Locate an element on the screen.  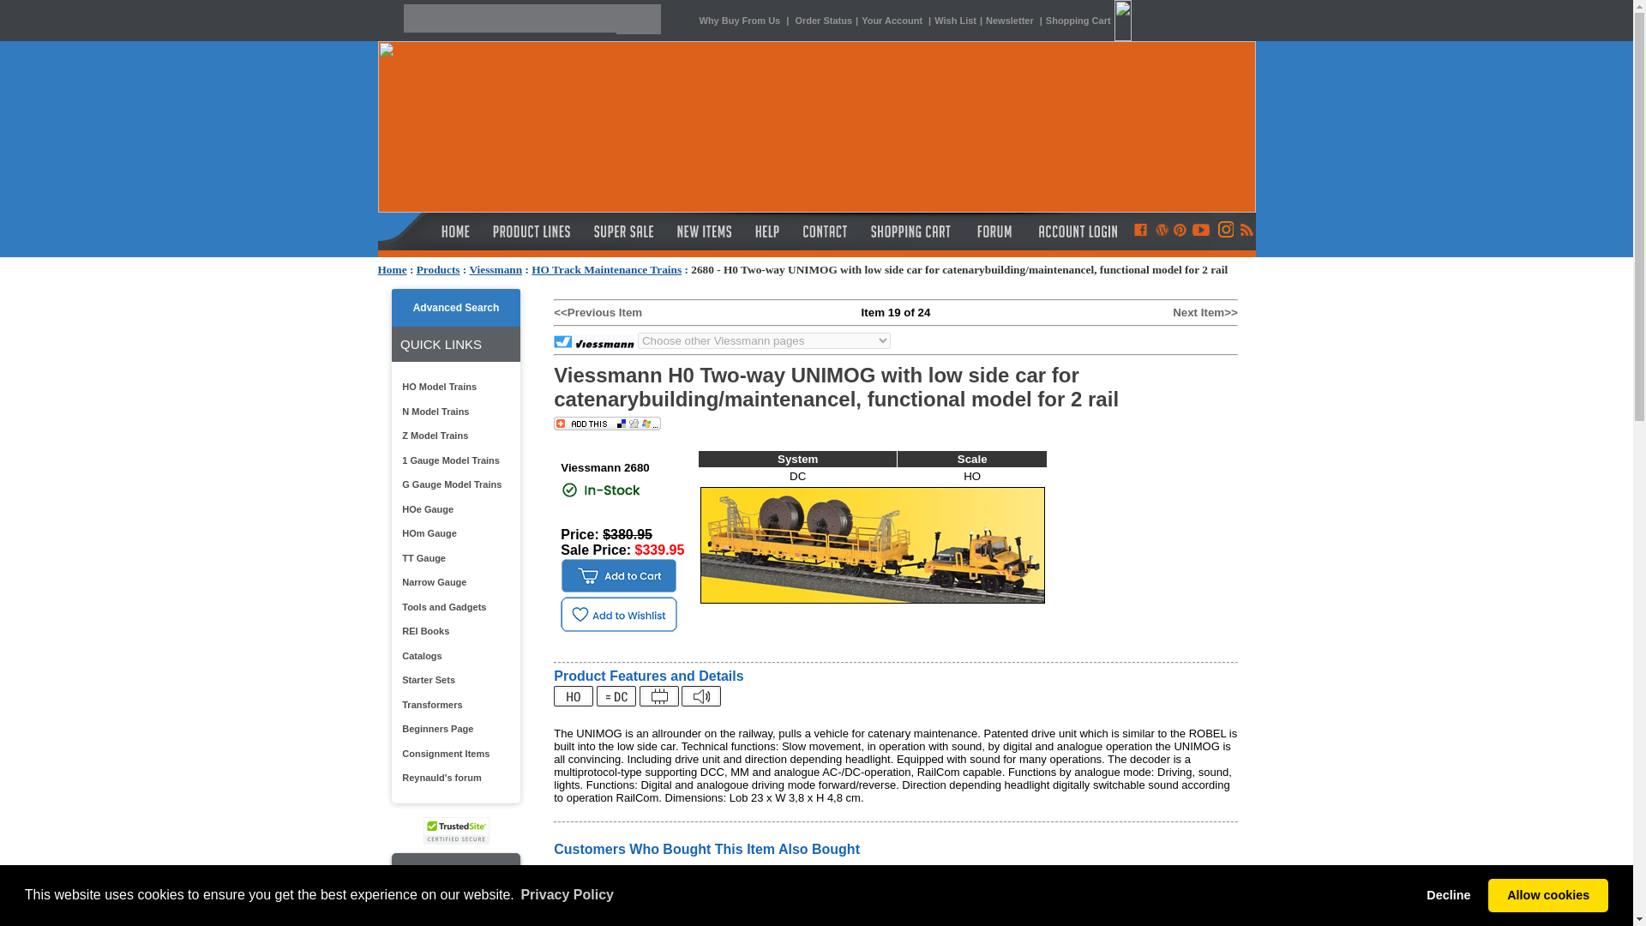
Shopping Cart is located at coordinates (910, 231).